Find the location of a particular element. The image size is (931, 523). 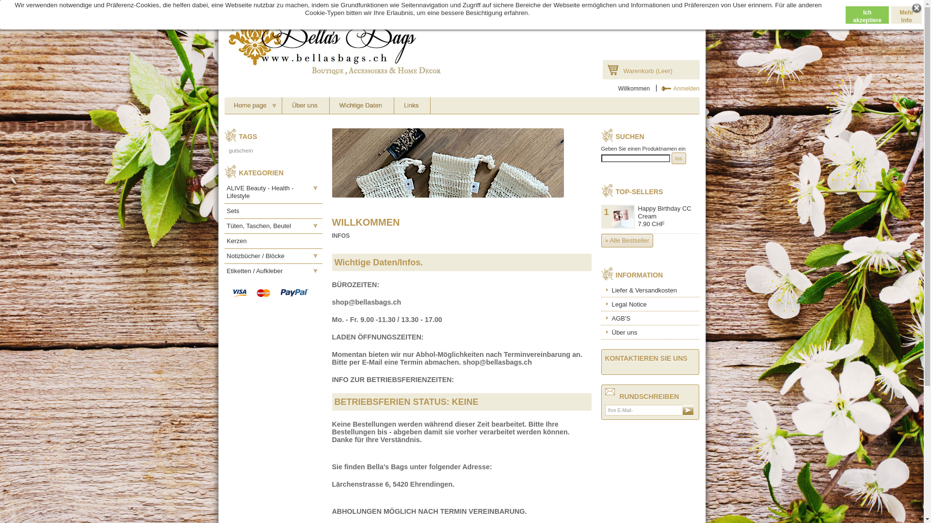

Kontakt is located at coordinates (621, 5).